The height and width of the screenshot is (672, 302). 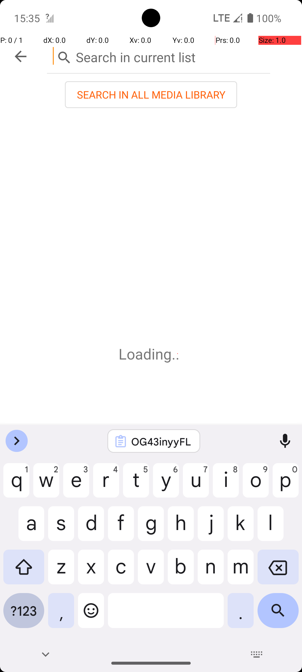 What do you see at coordinates (161, 441) in the screenshot?
I see `OG43inyyFL` at bounding box center [161, 441].